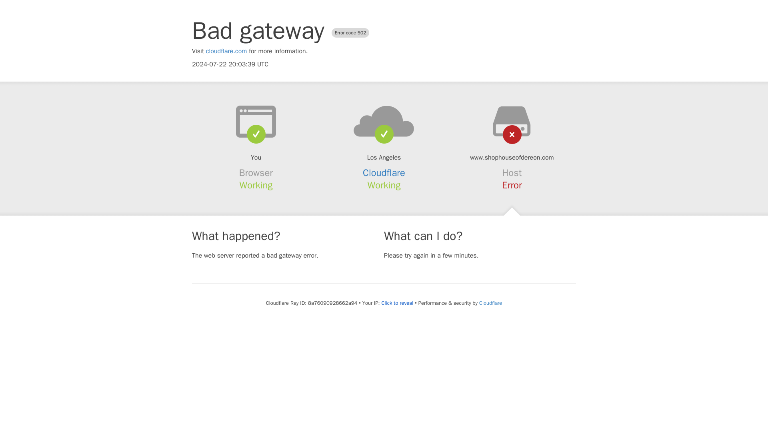  What do you see at coordinates (384, 173) in the screenshot?
I see `Cloudflare` at bounding box center [384, 173].